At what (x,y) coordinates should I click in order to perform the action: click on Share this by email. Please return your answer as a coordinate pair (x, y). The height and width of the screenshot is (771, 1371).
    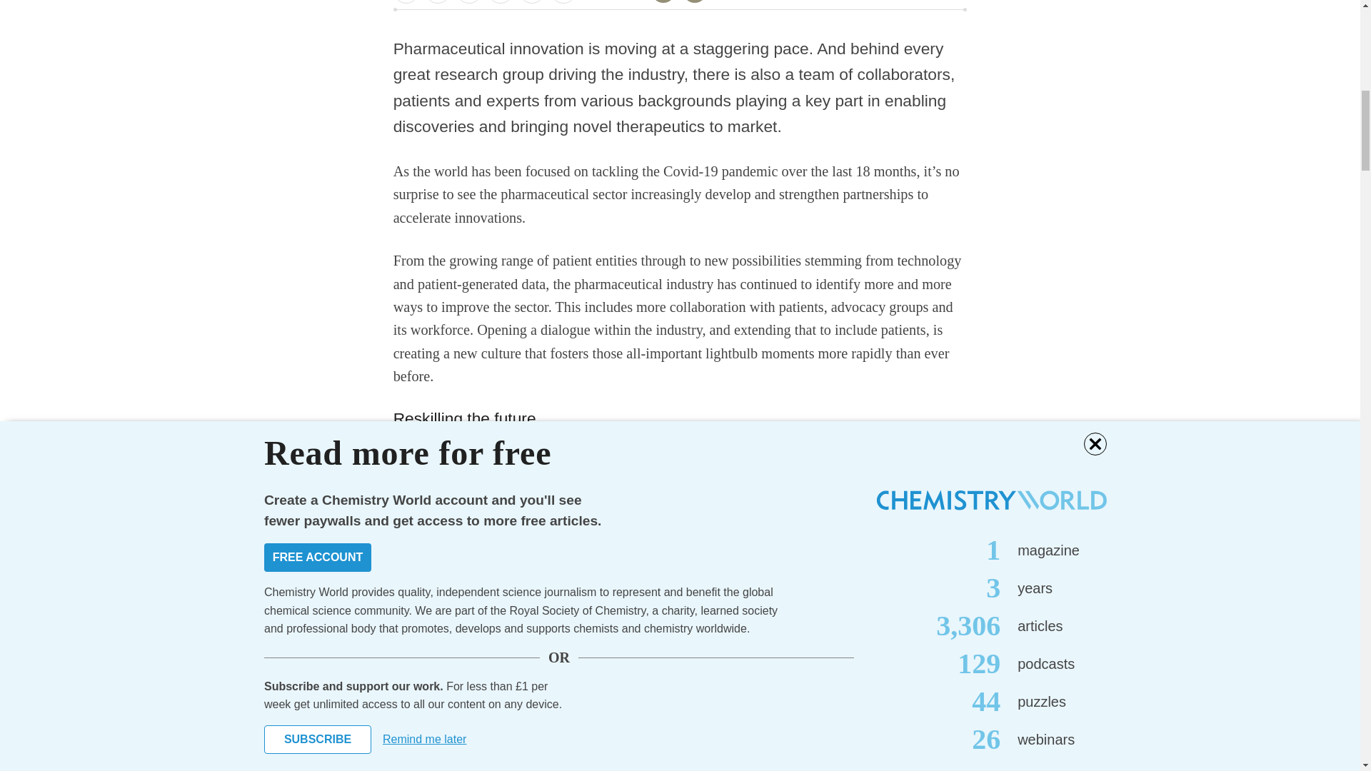
    Looking at the image, I should click on (563, 1).